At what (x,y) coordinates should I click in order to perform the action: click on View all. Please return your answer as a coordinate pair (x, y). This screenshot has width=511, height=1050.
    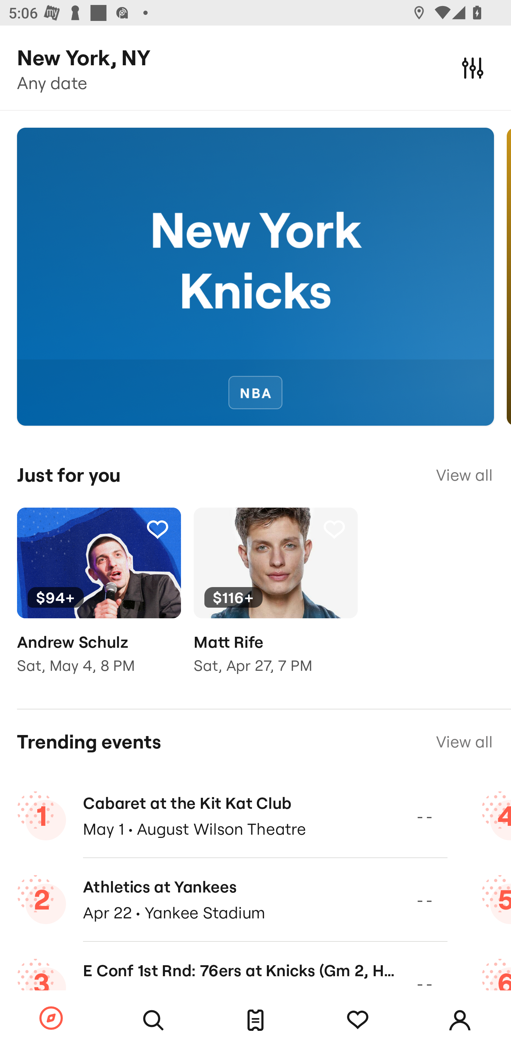
    Looking at the image, I should click on (464, 742).